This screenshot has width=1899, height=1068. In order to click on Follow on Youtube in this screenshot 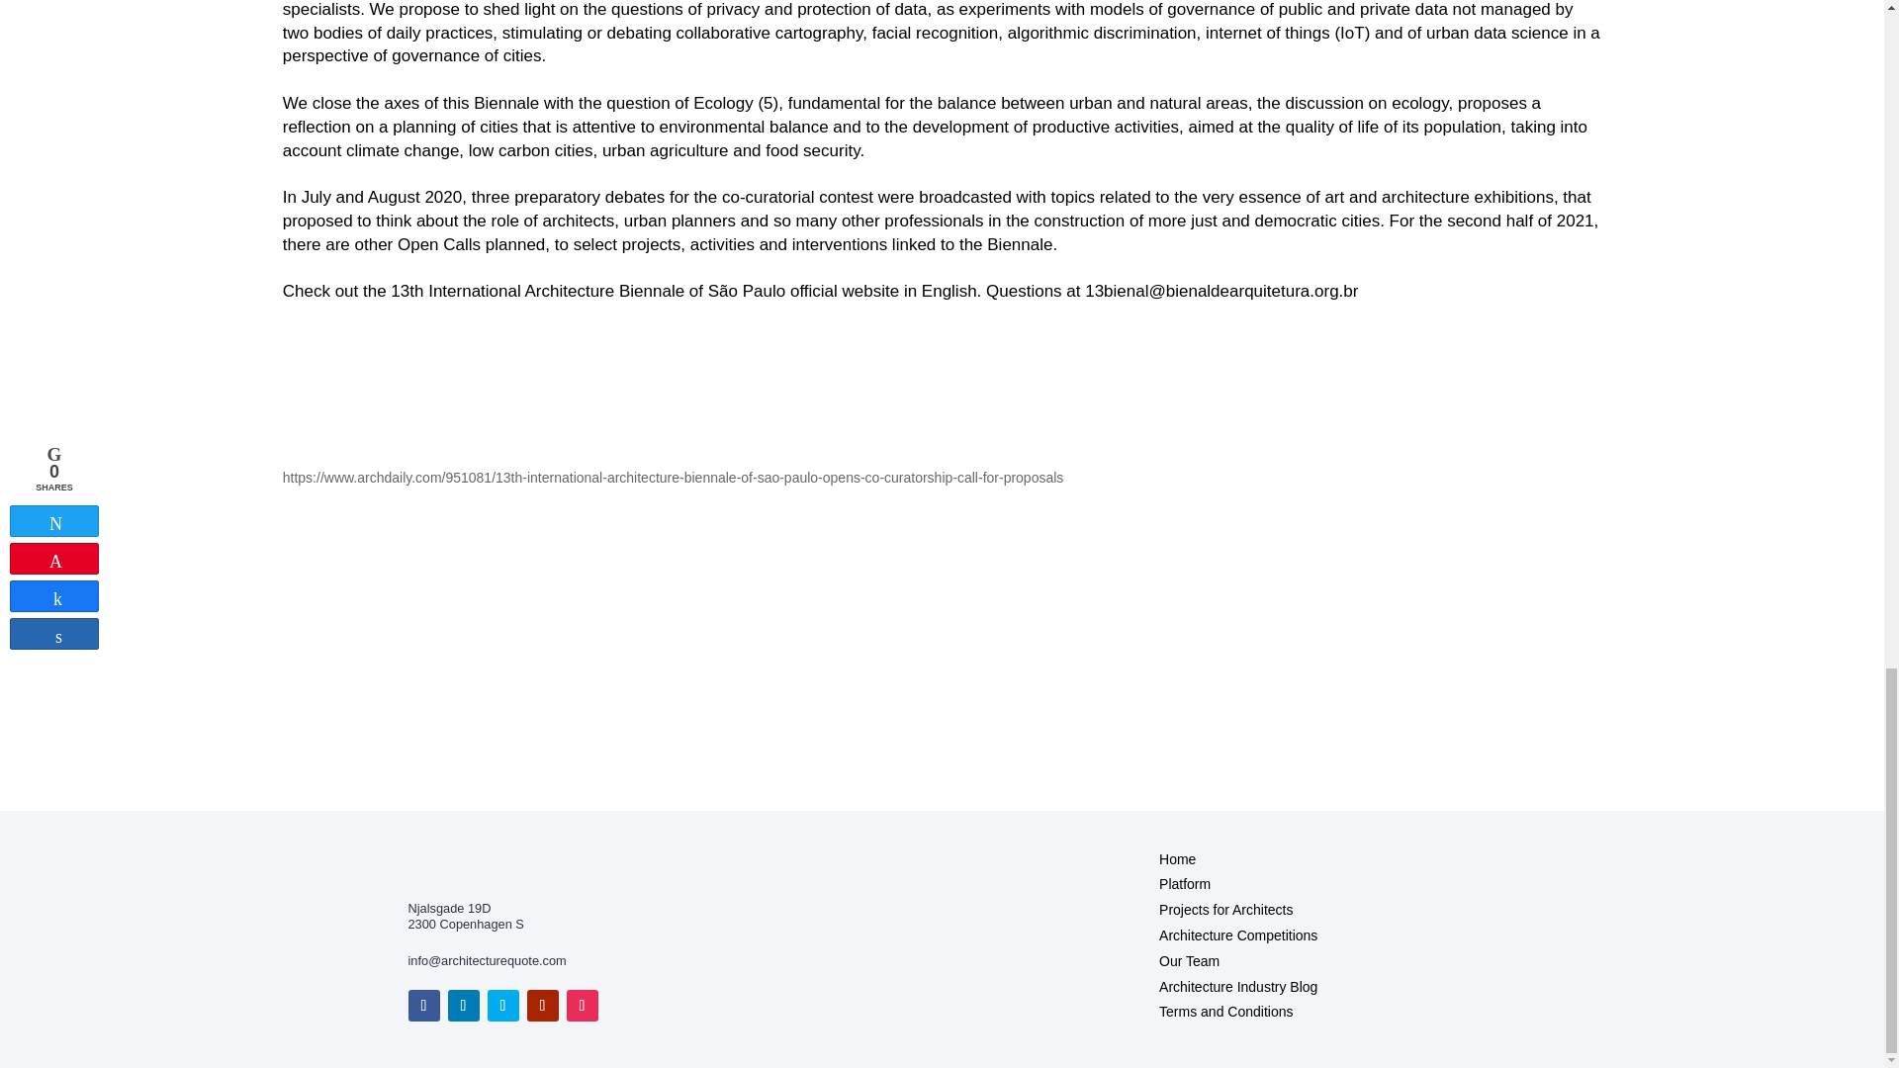, I will do `click(542, 1005)`.